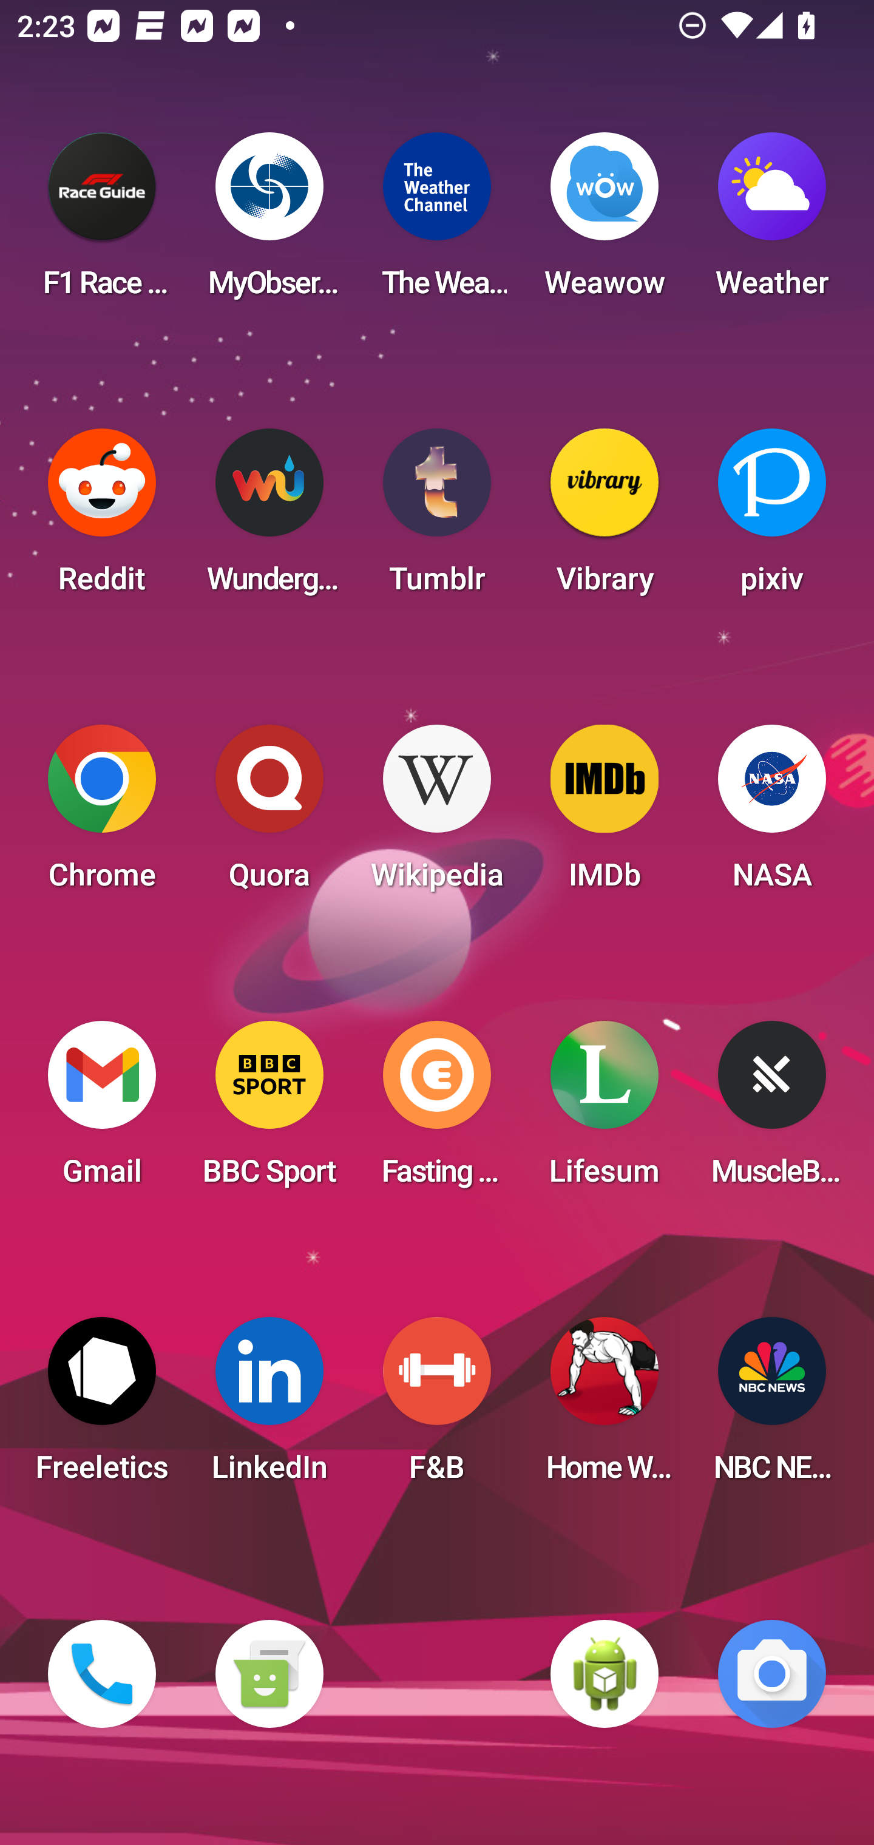 This screenshot has height=1845, width=874. I want to click on Wunderground, so click(269, 518).